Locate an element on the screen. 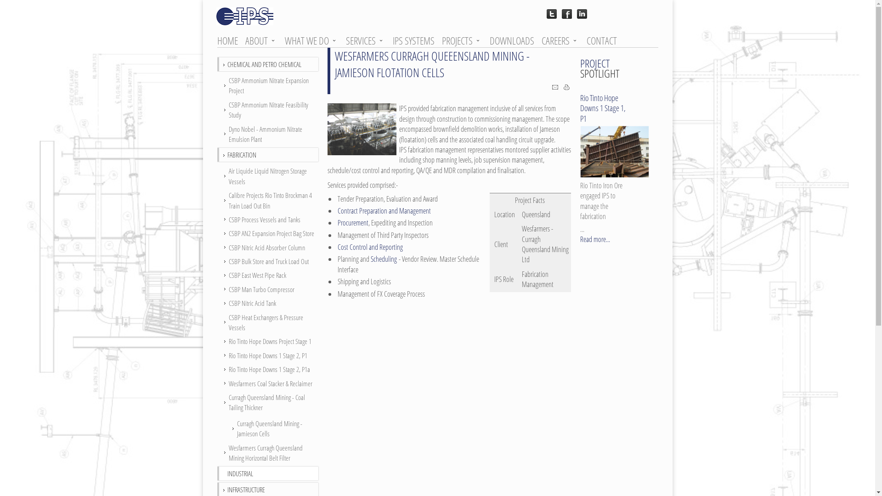 Image resolution: width=882 pixels, height=496 pixels. ABOUT is located at coordinates (261, 40).